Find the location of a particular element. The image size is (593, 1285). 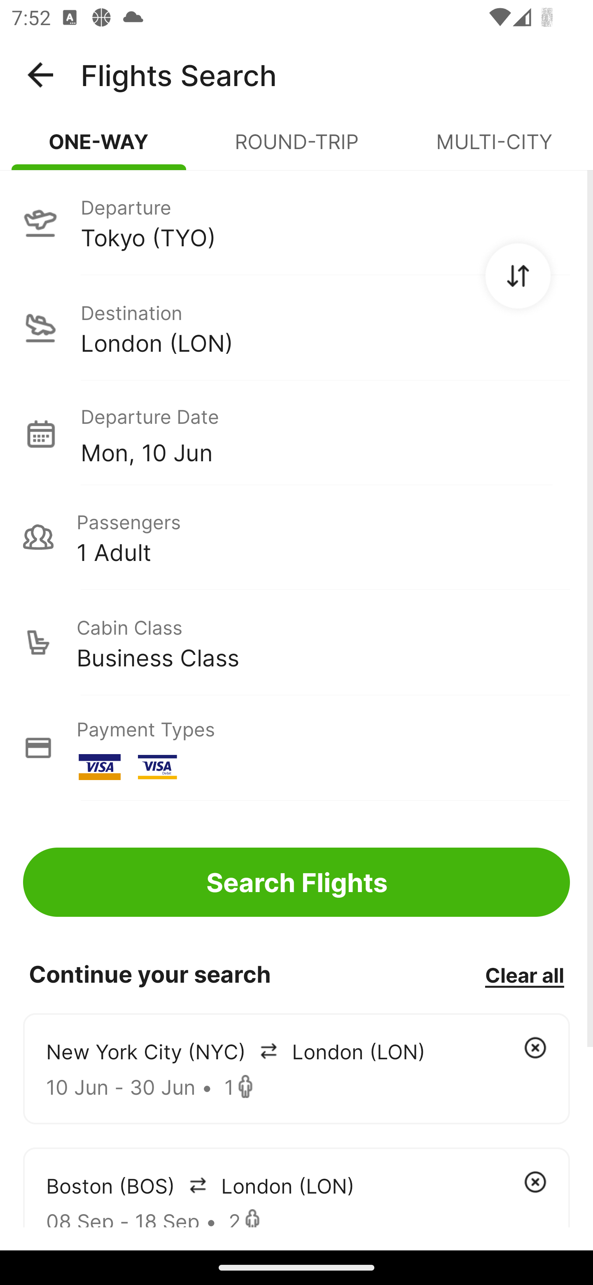

Departure Date Mon, 10 Jun is located at coordinates (325, 433).